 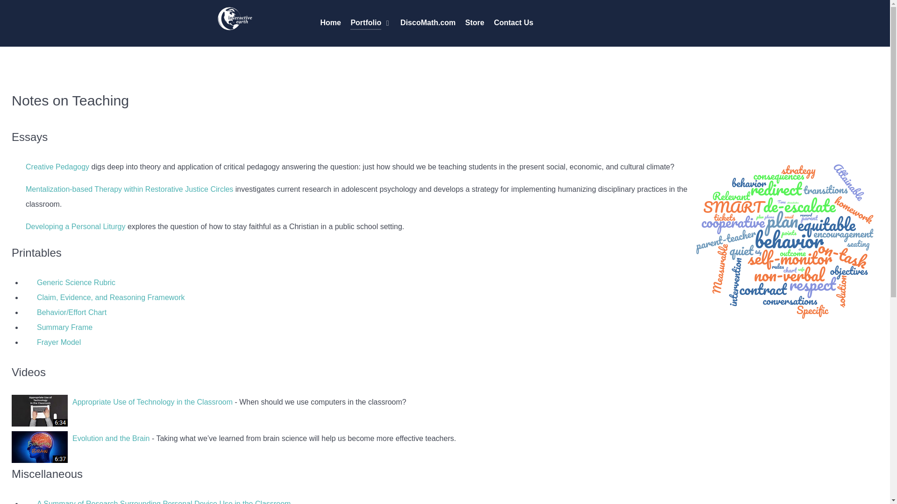 I want to click on Creative Pedagogy, so click(x=57, y=167).